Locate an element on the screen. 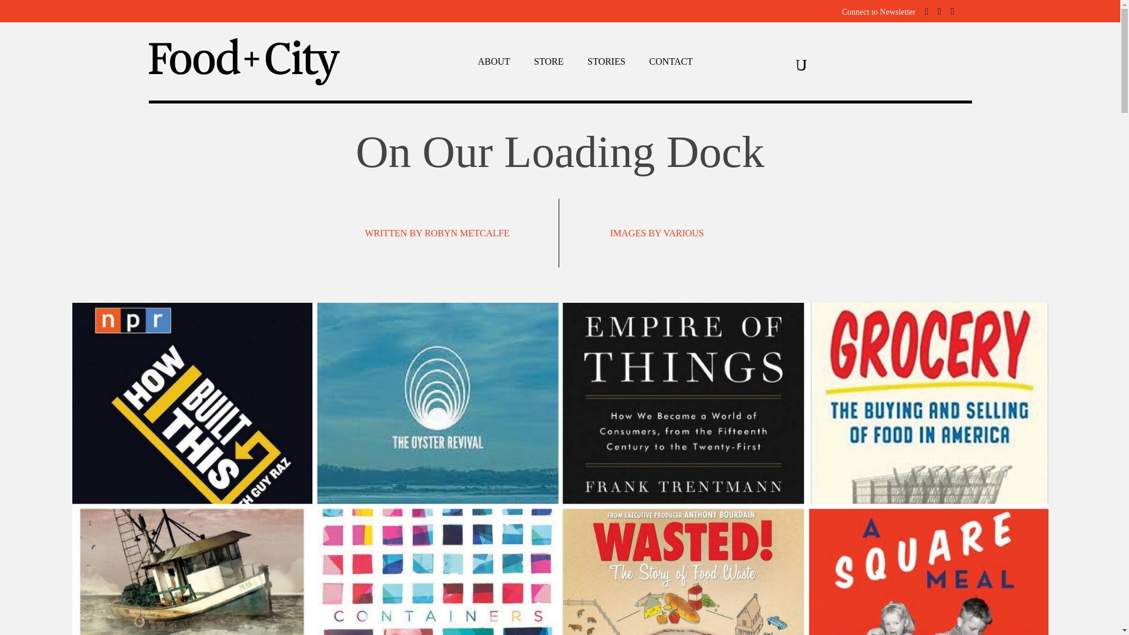 This screenshot has height=635, width=1129. STORE is located at coordinates (549, 65).